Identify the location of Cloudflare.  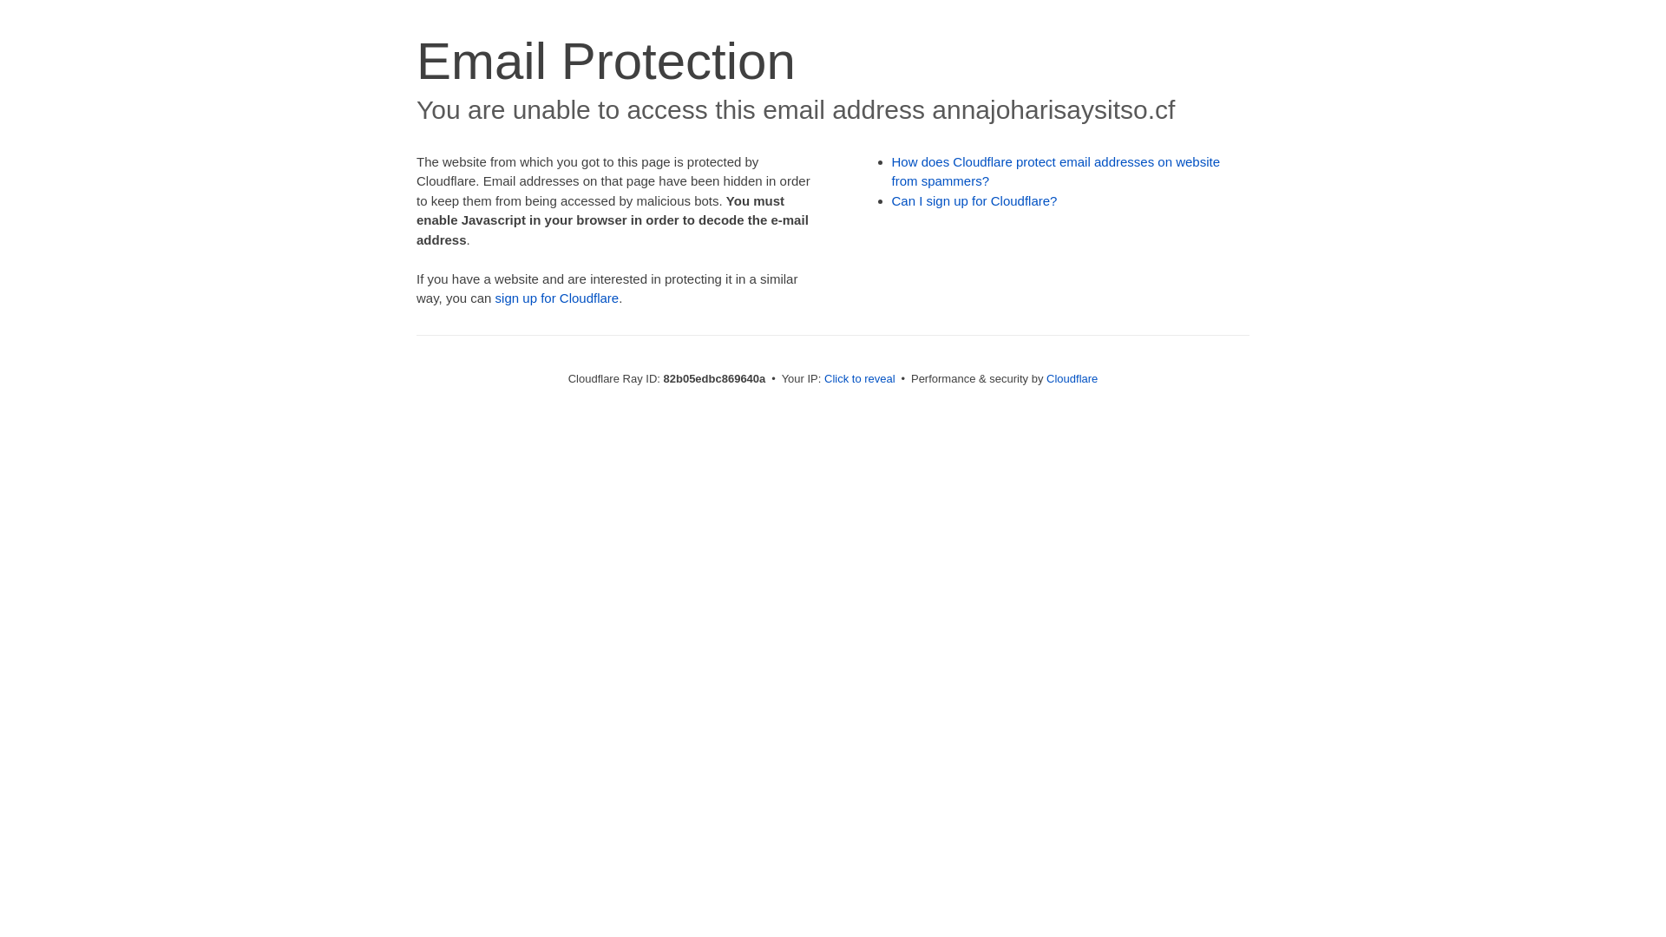
(1072, 378).